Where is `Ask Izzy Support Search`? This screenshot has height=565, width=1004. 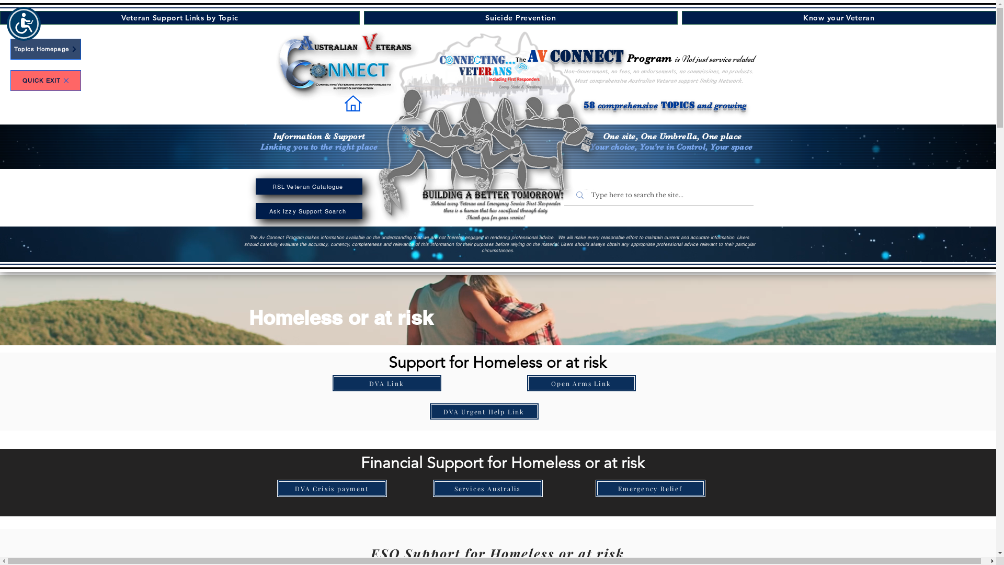
Ask Izzy Support Search is located at coordinates (309, 211).